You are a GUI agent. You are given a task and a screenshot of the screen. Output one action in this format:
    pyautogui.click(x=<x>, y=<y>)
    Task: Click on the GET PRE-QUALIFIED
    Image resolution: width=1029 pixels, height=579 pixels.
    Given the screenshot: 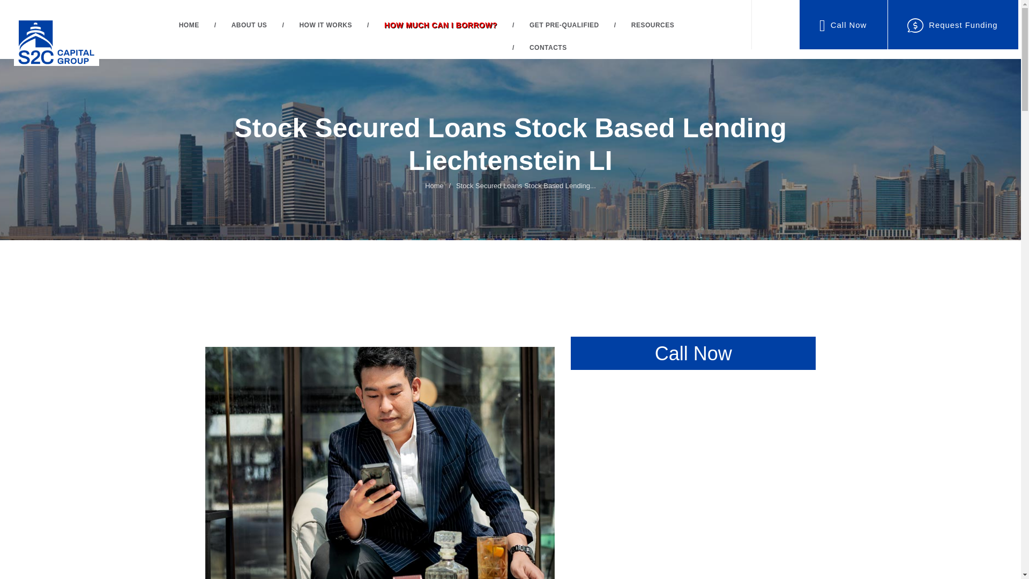 What is the action you would take?
    pyautogui.click(x=564, y=25)
    